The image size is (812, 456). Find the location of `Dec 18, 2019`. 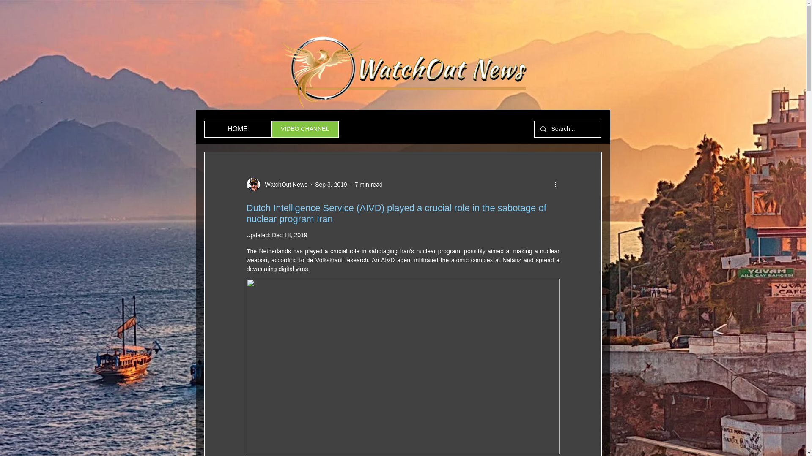

Dec 18, 2019 is located at coordinates (289, 235).